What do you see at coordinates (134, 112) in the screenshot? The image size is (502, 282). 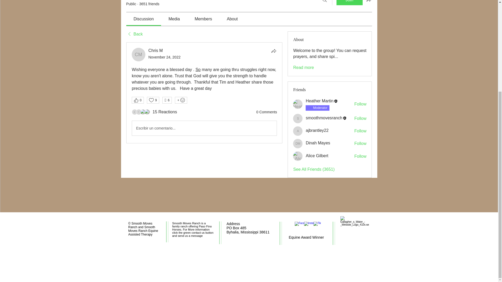 I see `Rene` at bounding box center [134, 112].